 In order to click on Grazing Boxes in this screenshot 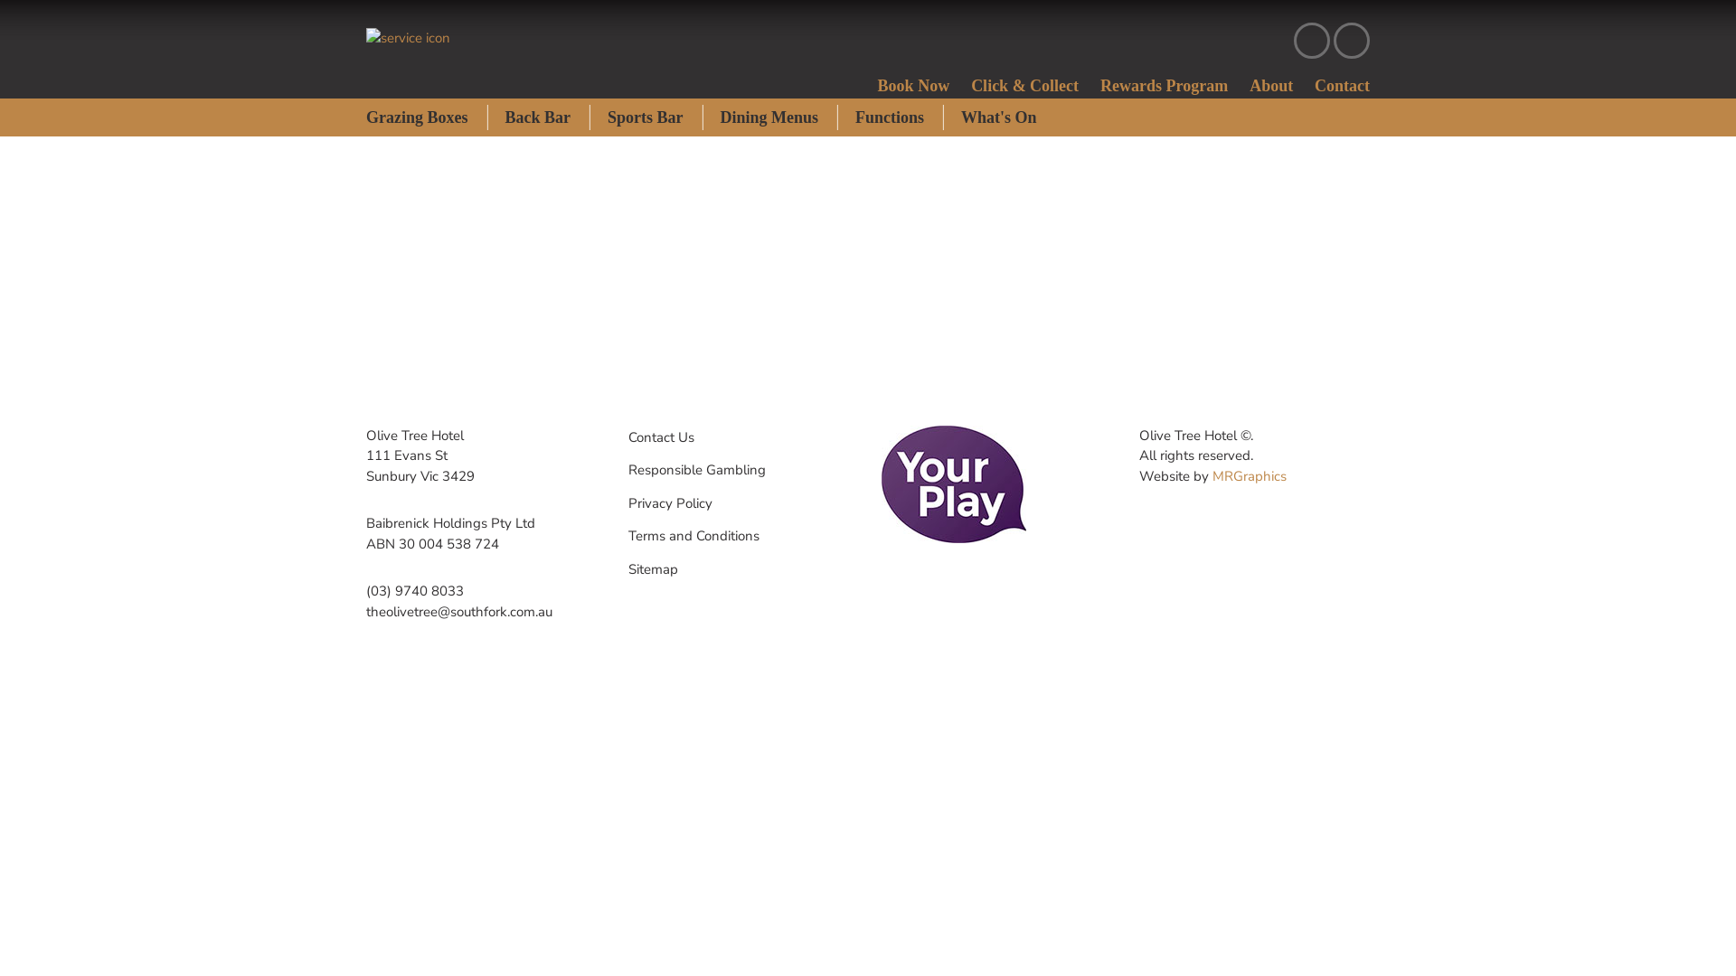, I will do `click(427, 117)`.